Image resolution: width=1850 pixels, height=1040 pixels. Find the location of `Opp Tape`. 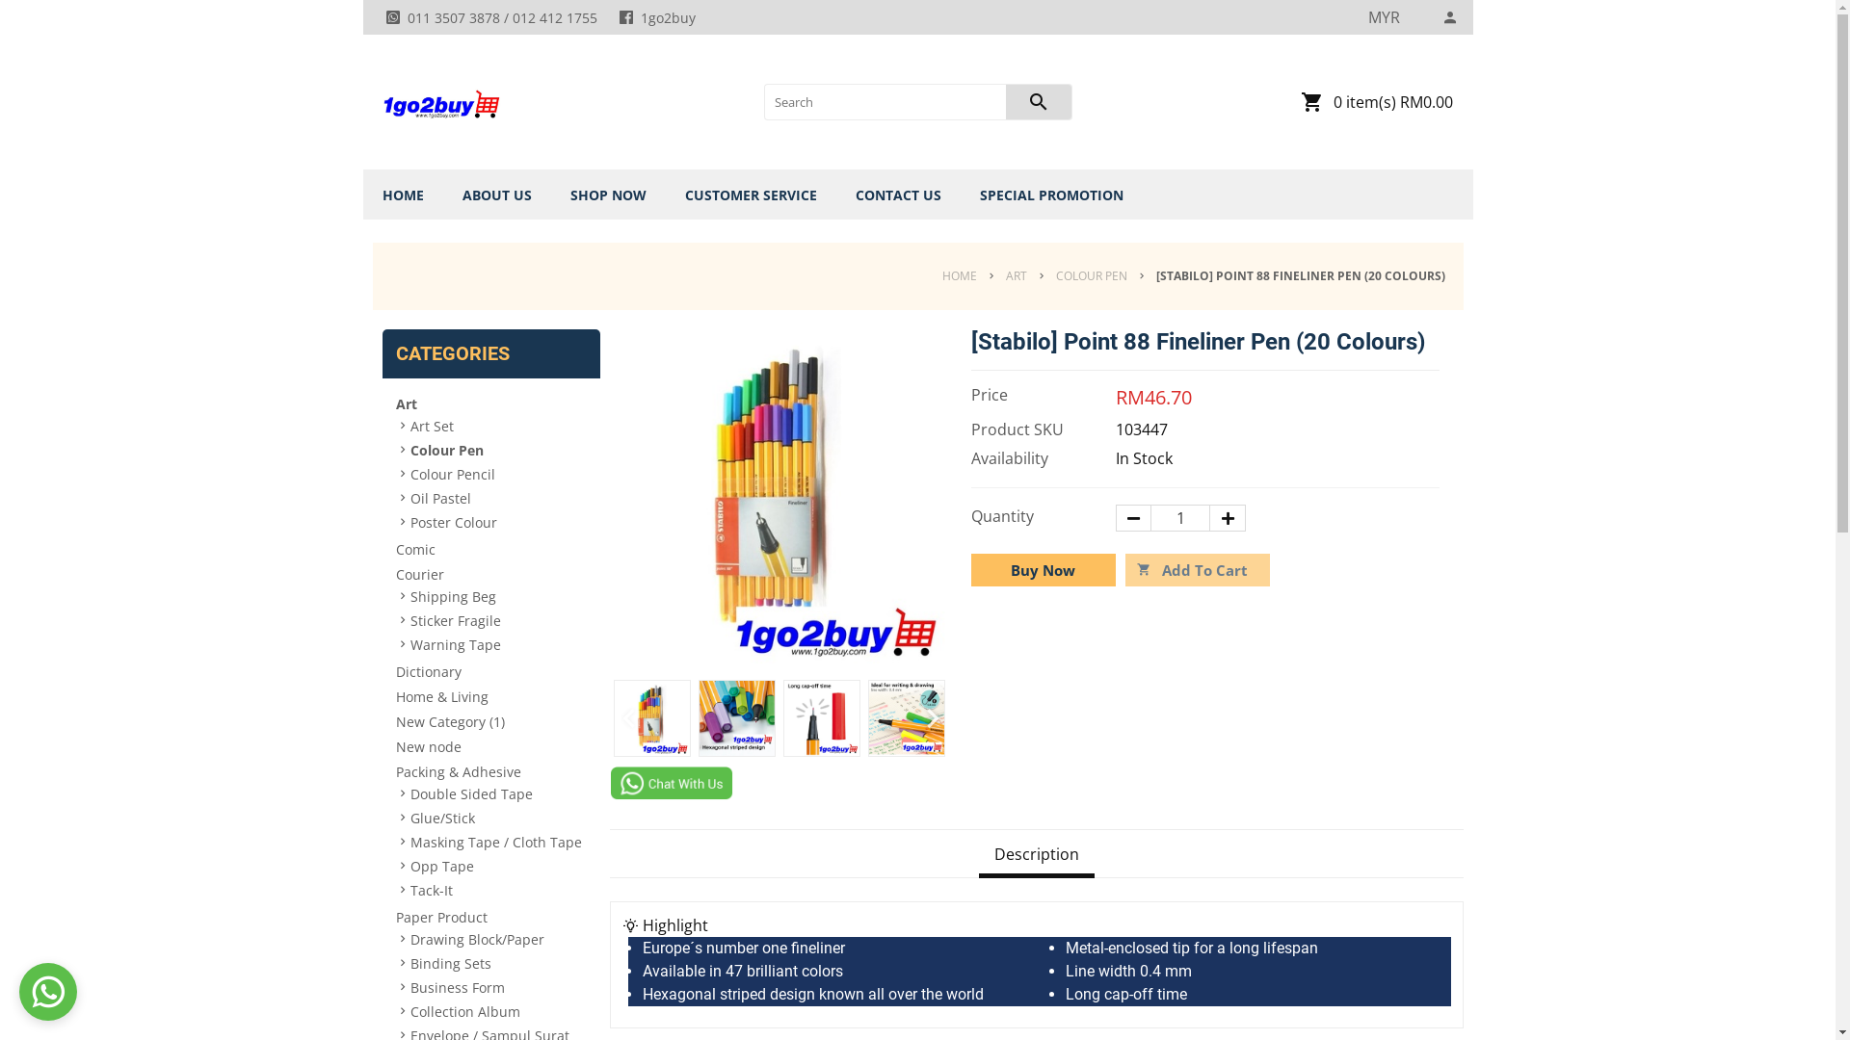

Opp Tape is located at coordinates (499, 865).